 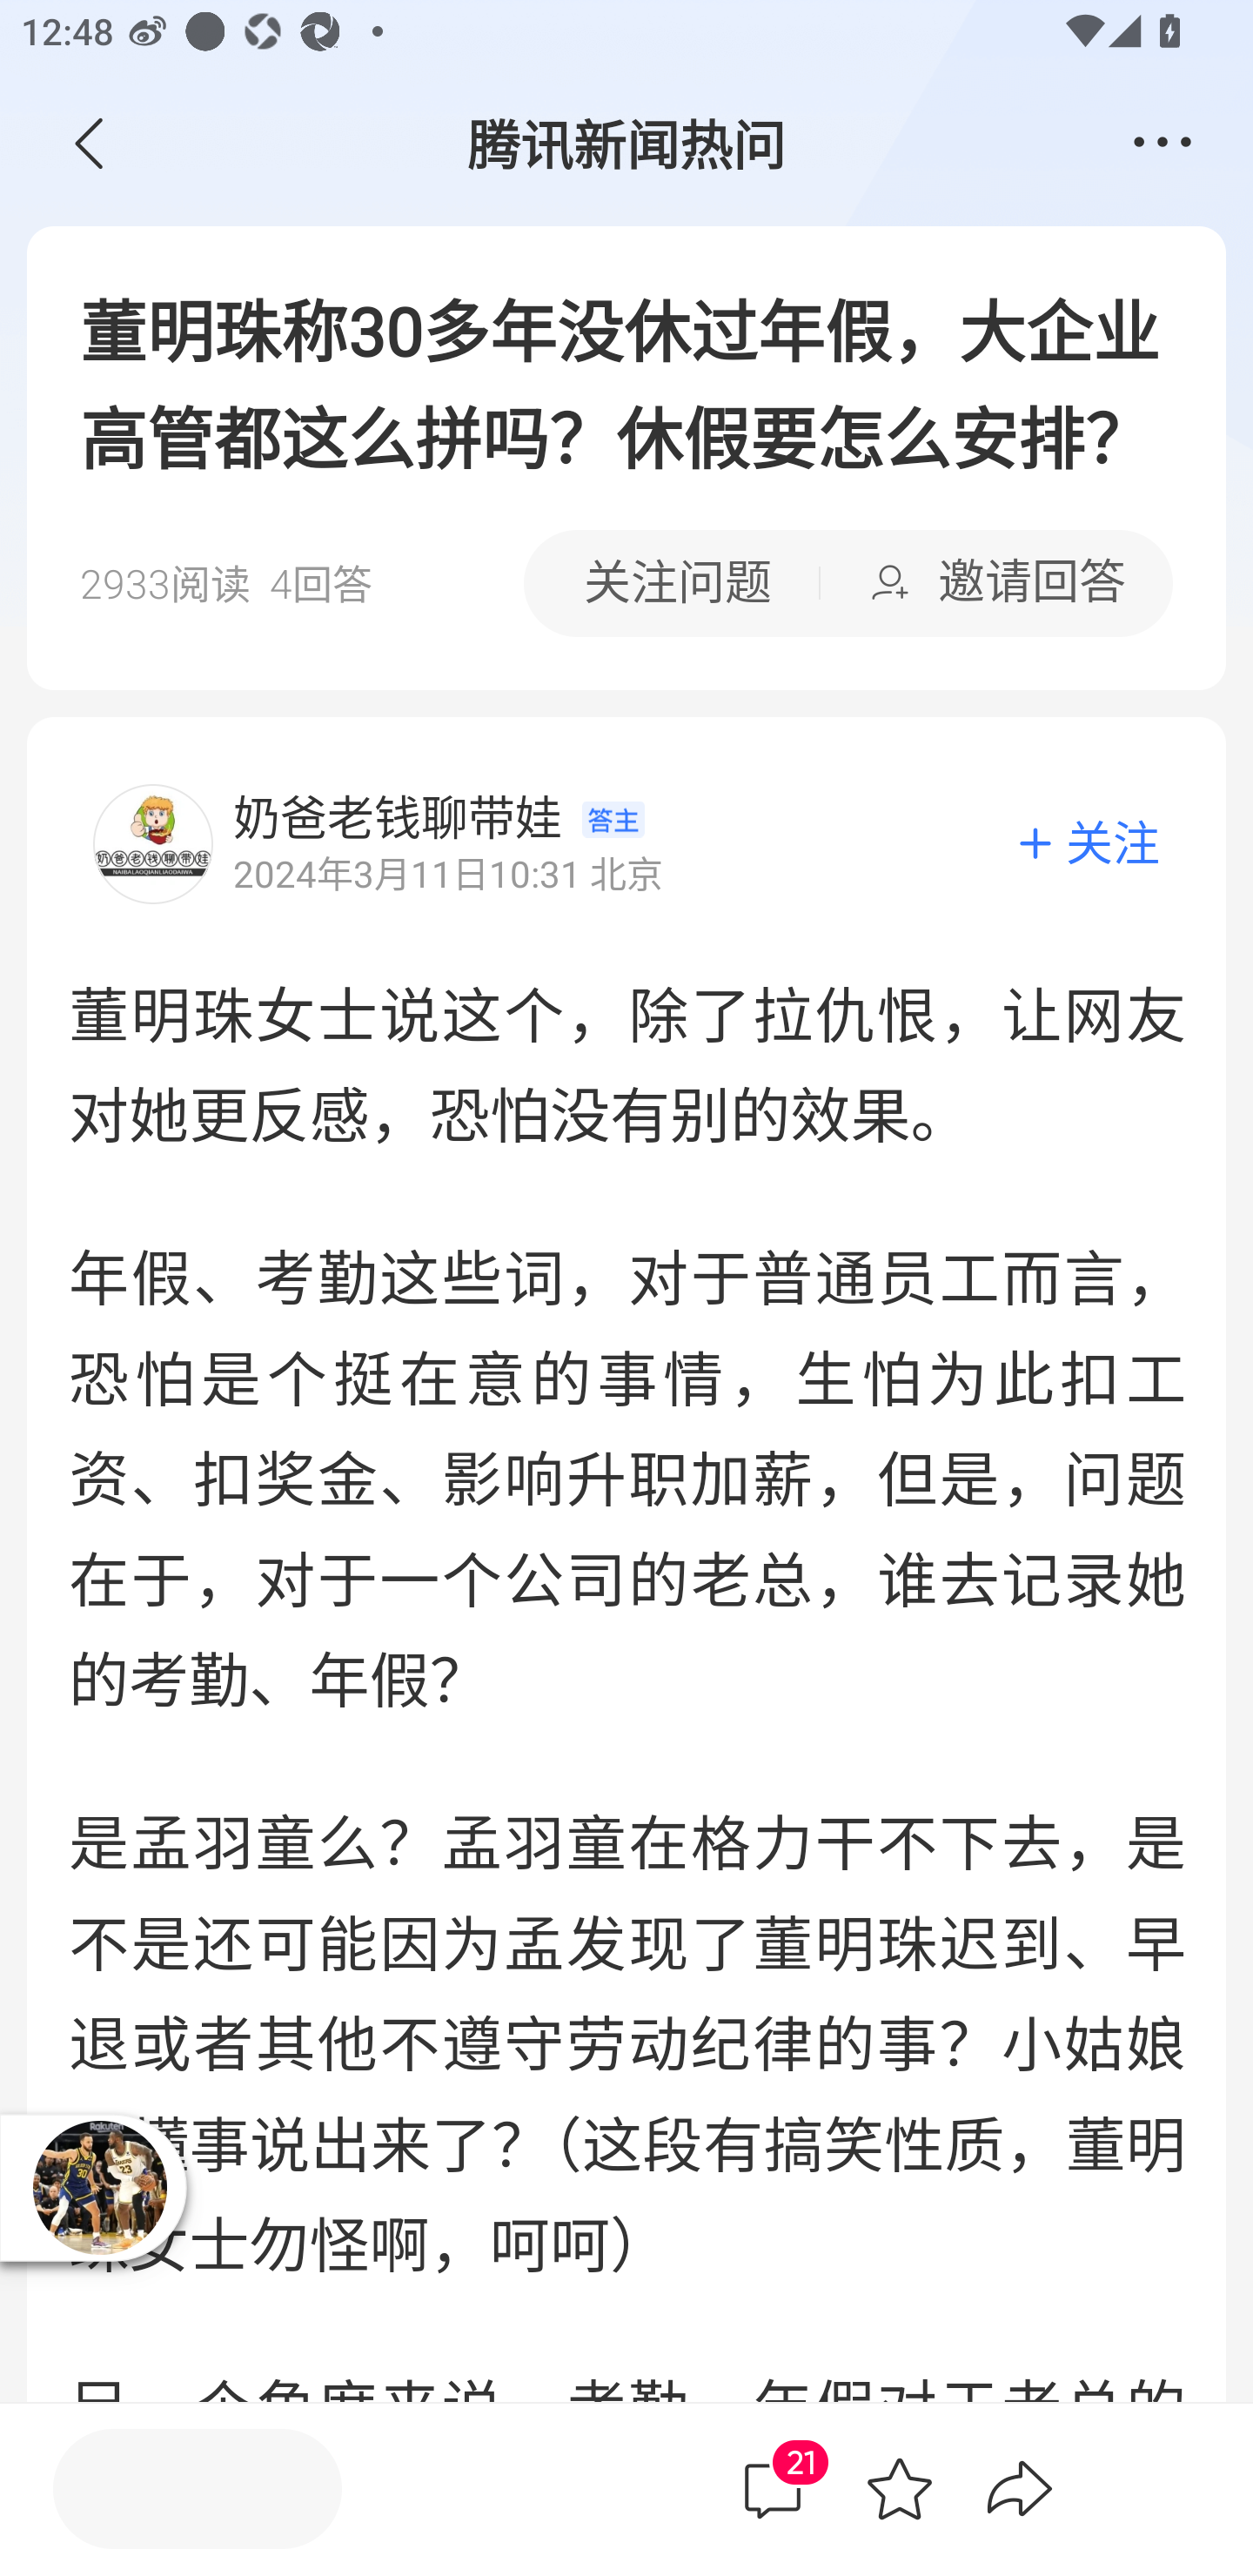 I want to click on 关注问题, so click(x=672, y=583).